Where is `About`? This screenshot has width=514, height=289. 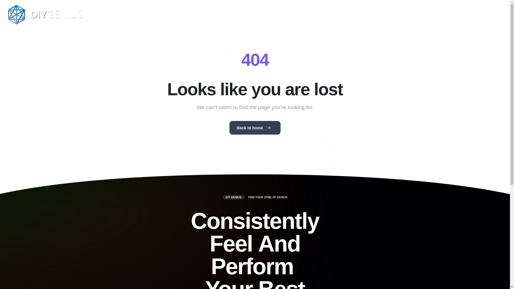 About is located at coordinates (279, 14).